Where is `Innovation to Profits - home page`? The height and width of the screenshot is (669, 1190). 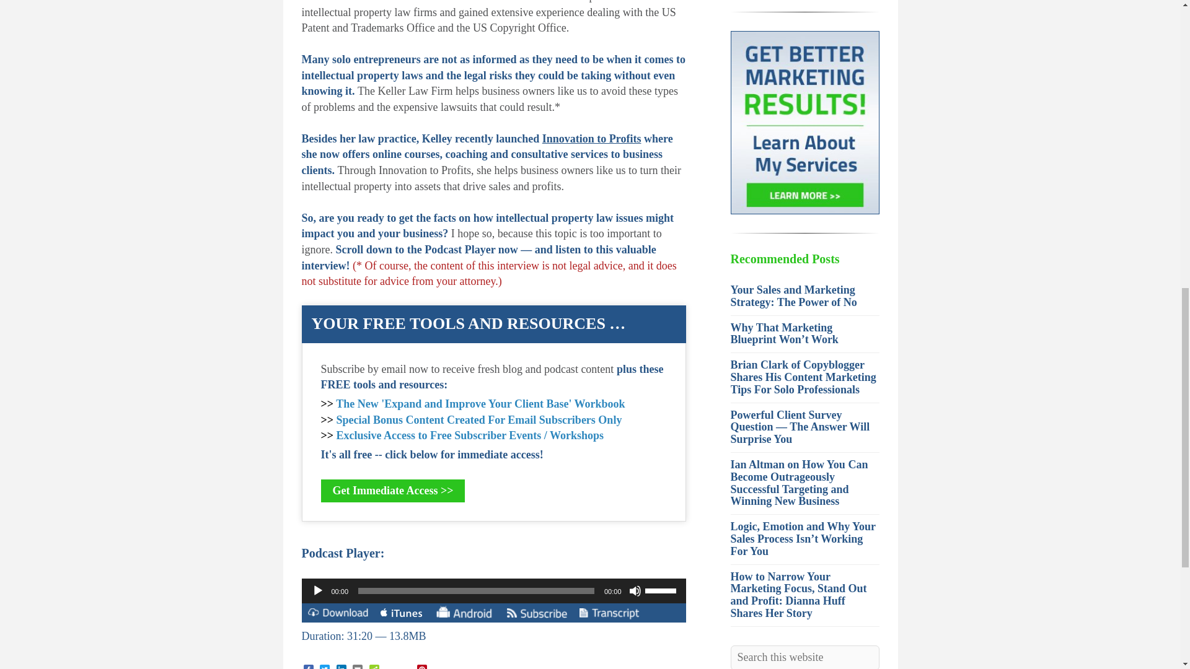 Innovation to Profits - home page is located at coordinates (591, 139).